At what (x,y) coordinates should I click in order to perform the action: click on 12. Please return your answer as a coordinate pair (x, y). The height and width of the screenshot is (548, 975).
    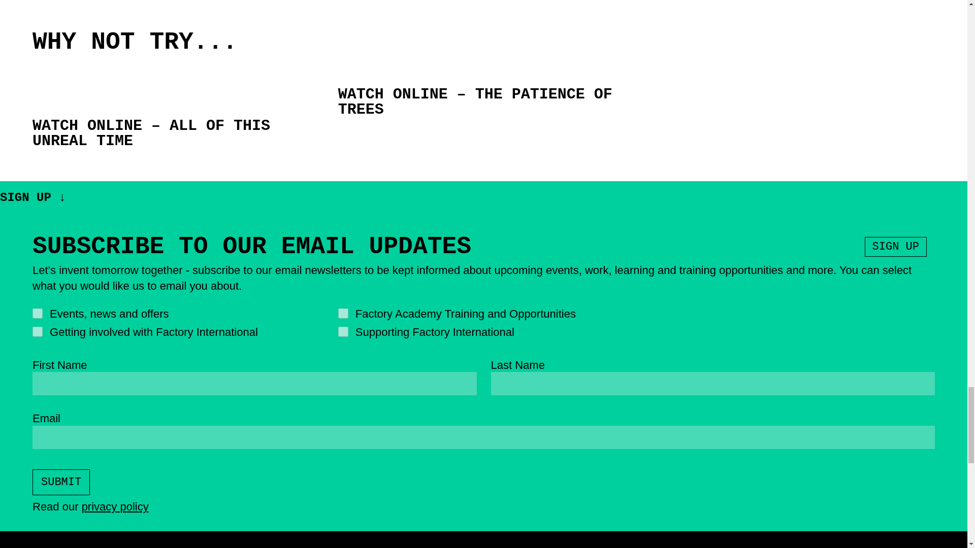
    Looking at the image, I should click on (343, 332).